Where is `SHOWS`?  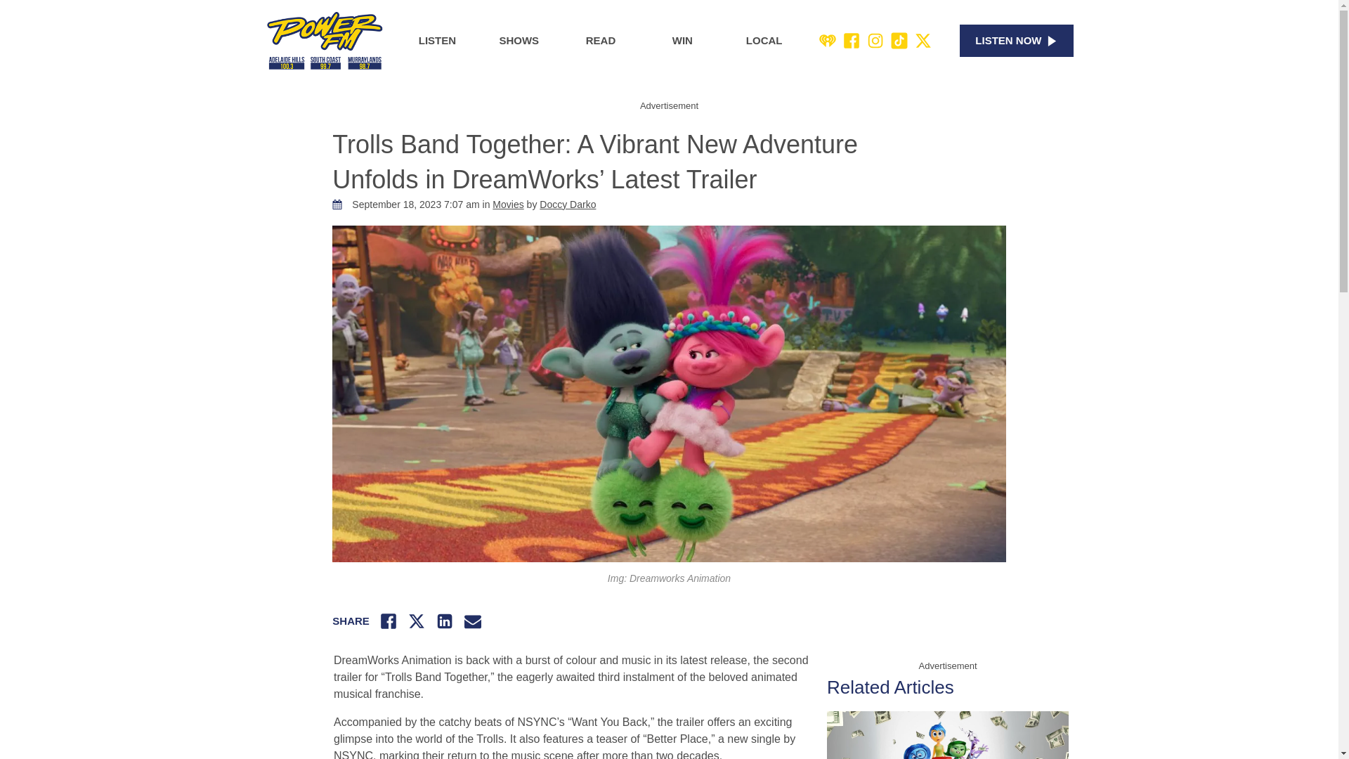 SHOWS is located at coordinates (519, 41).